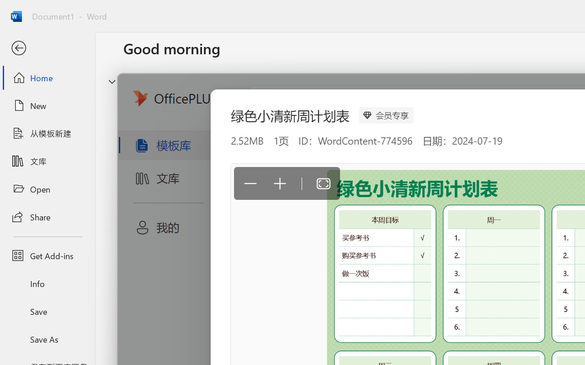 Image resolution: width=585 pixels, height=365 pixels. What do you see at coordinates (48, 255) in the screenshot?
I see `Get Add-ins` at bounding box center [48, 255].